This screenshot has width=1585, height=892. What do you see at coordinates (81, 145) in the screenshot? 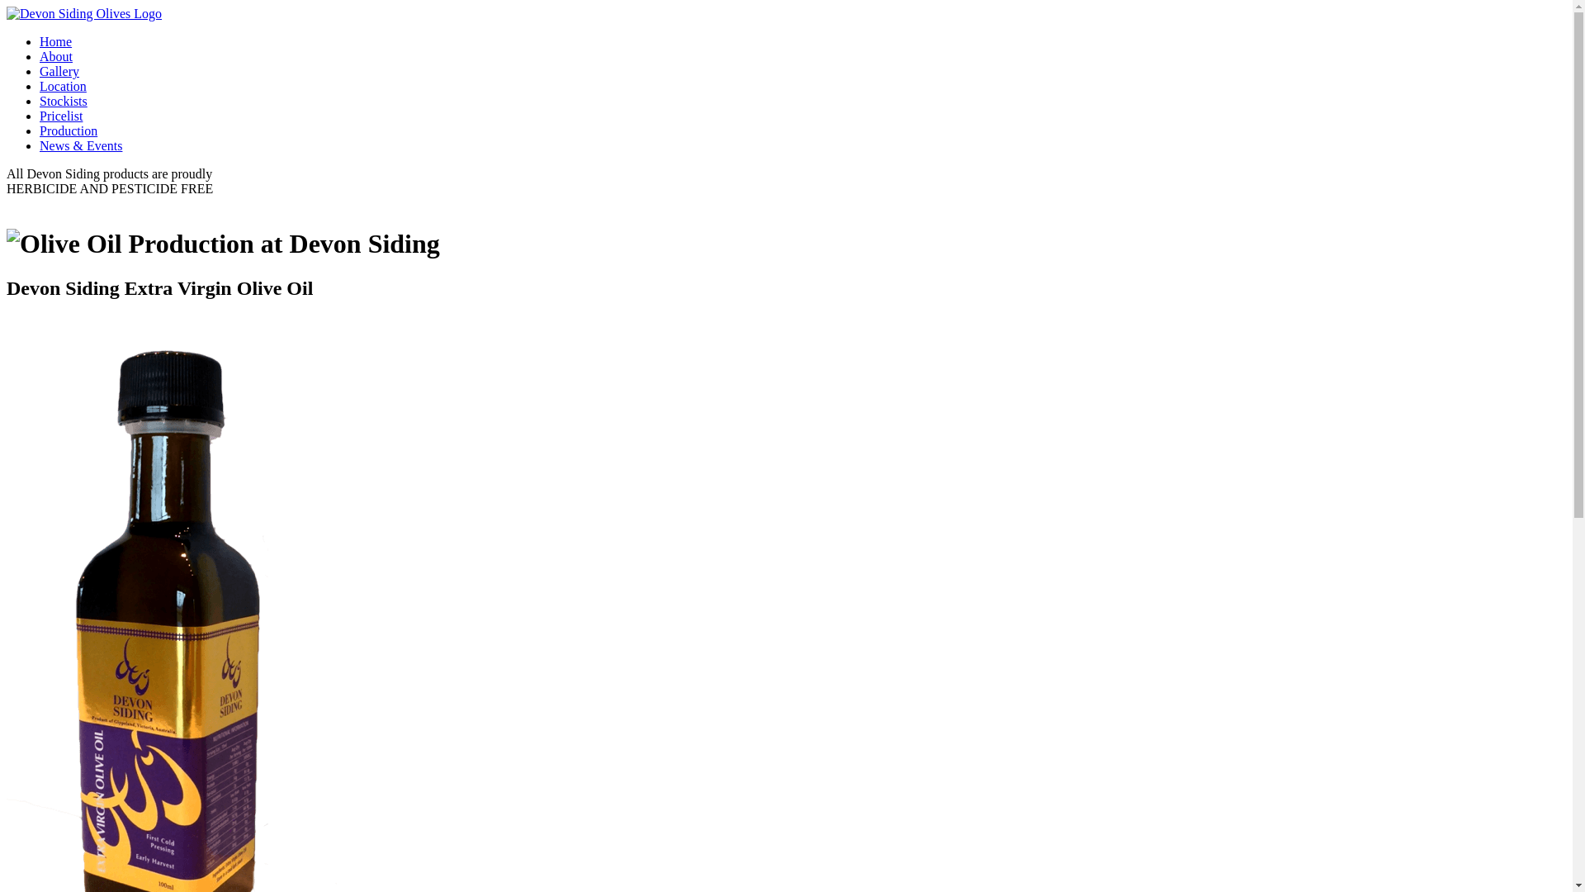
I see `News & Events` at bounding box center [81, 145].